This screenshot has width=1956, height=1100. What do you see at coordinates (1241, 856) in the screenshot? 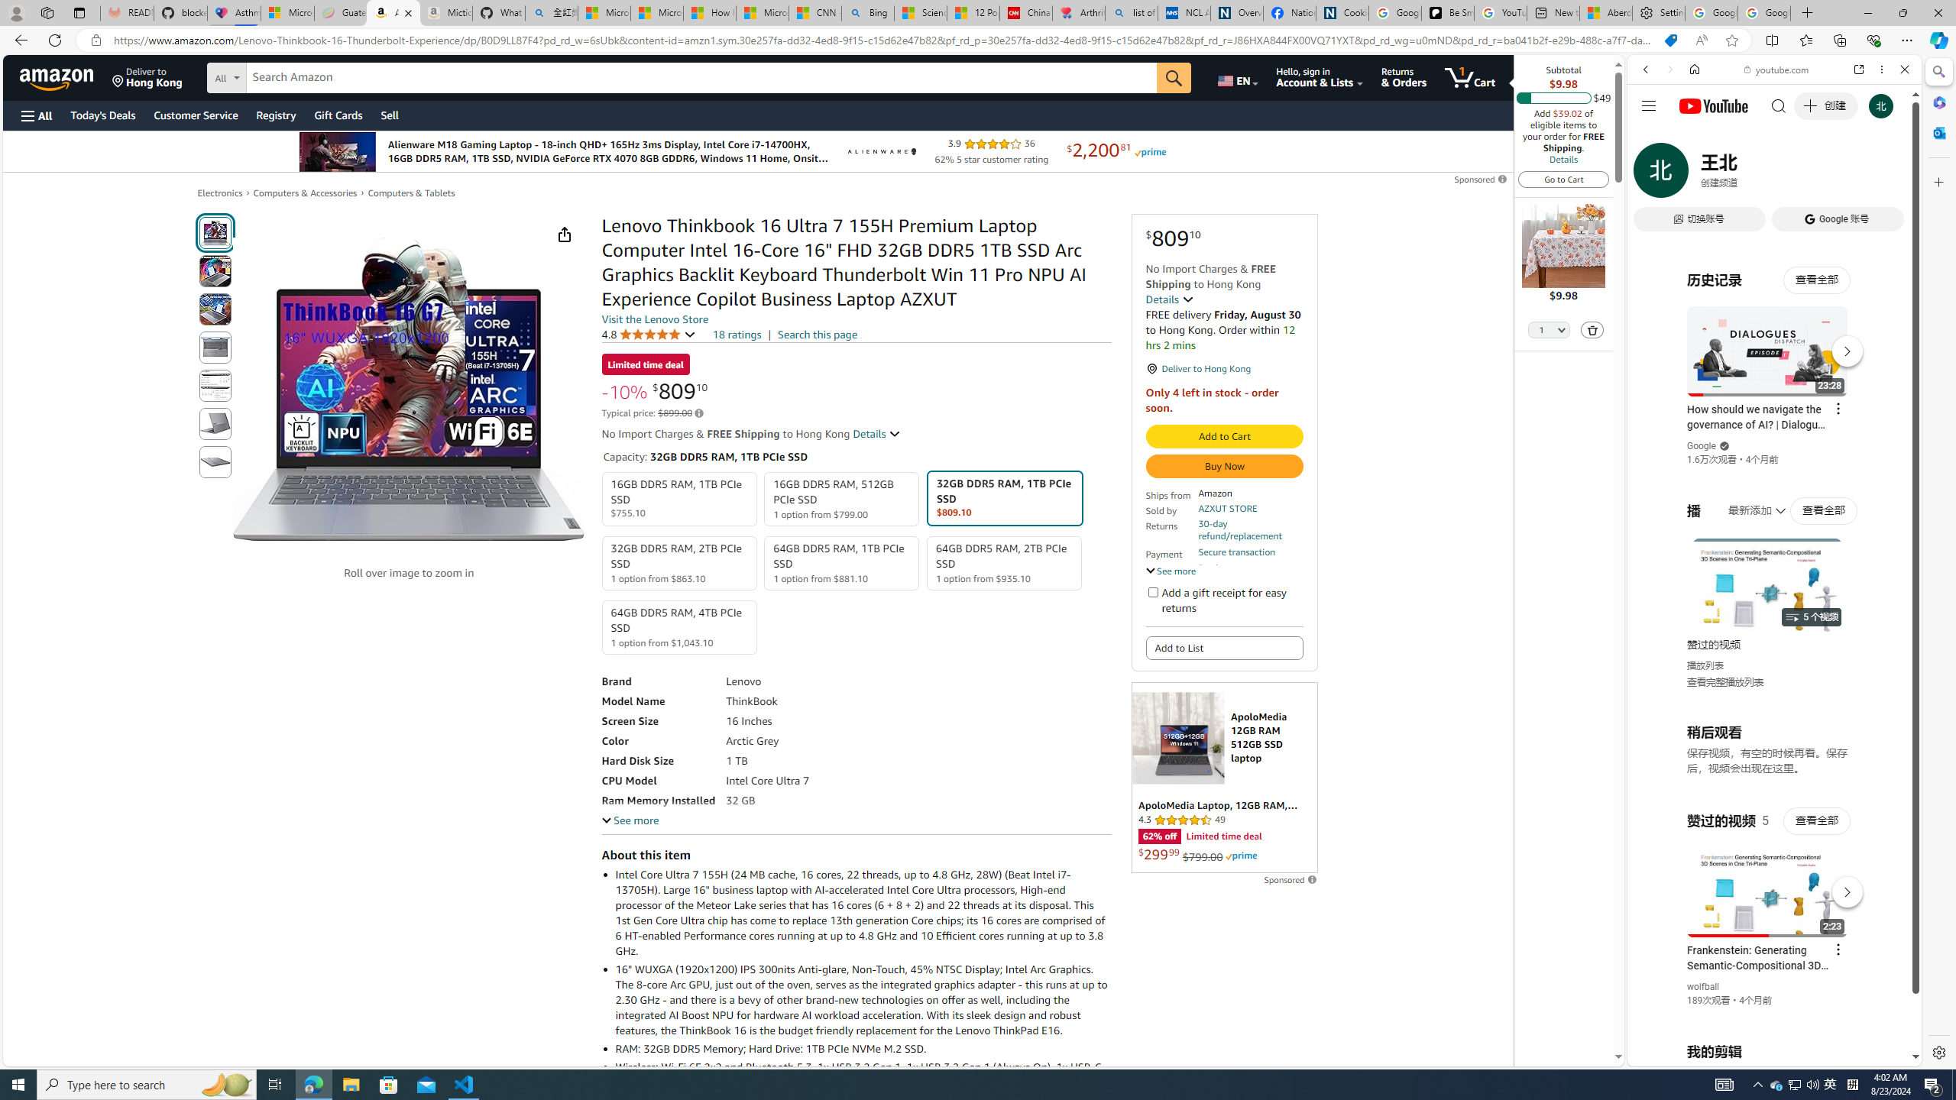
I see `Prime` at bounding box center [1241, 856].